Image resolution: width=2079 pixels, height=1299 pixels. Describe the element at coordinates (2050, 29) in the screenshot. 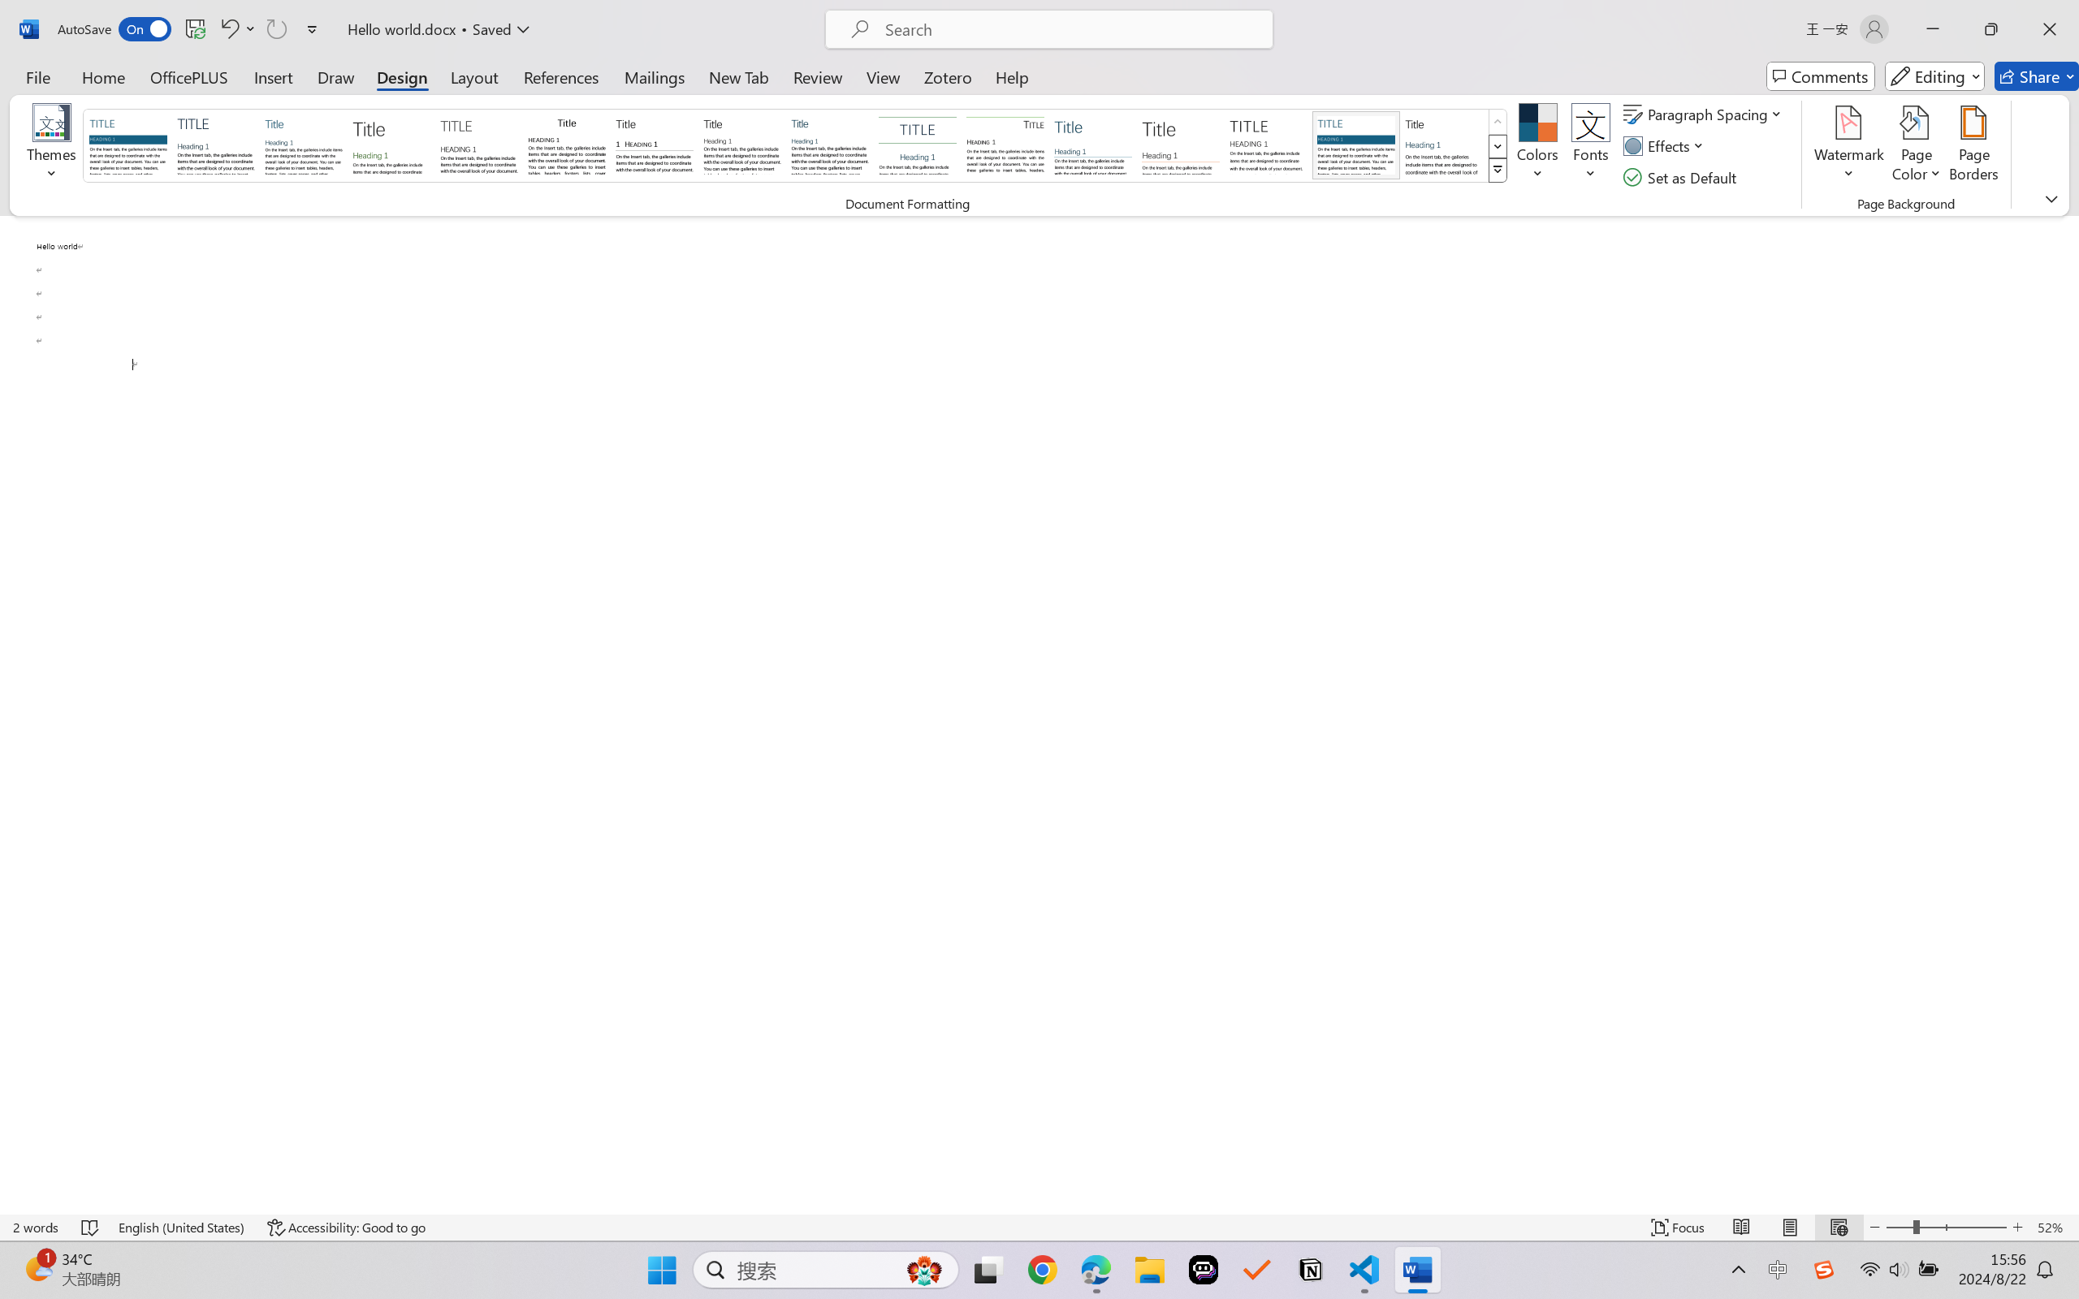

I see `Close` at that location.